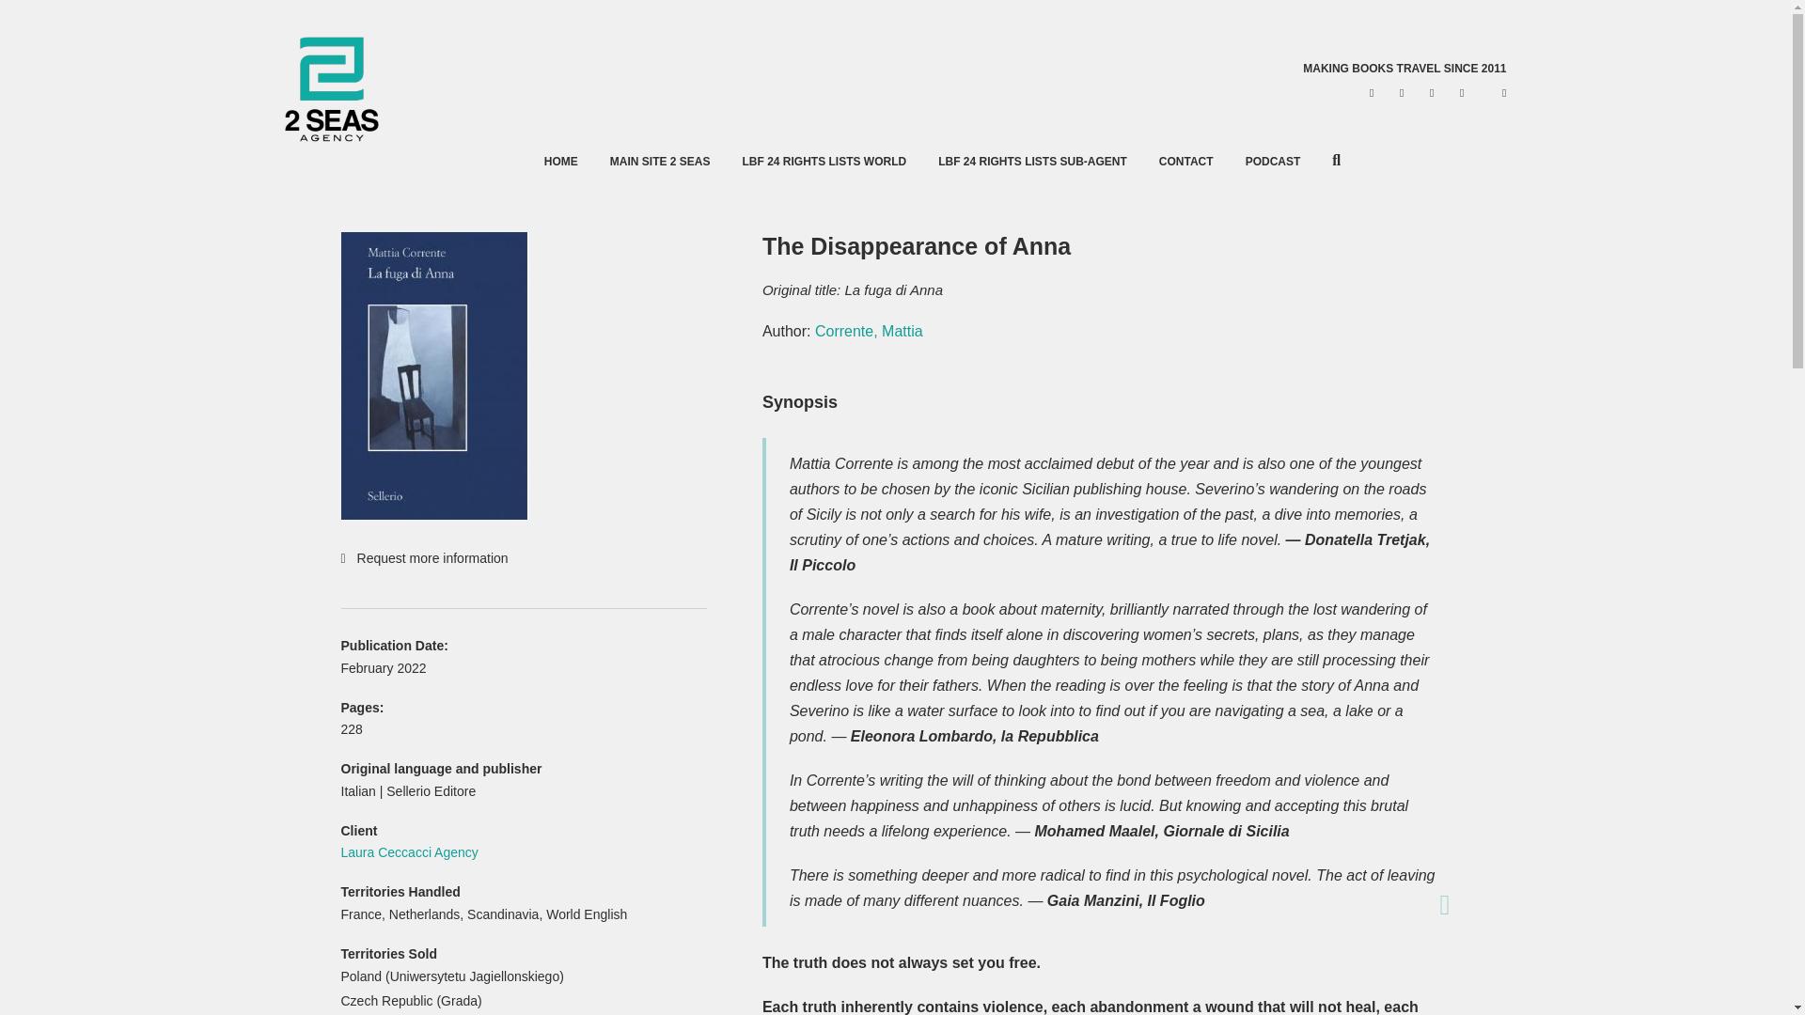  I want to click on CONTACT, so click(1185, 162).